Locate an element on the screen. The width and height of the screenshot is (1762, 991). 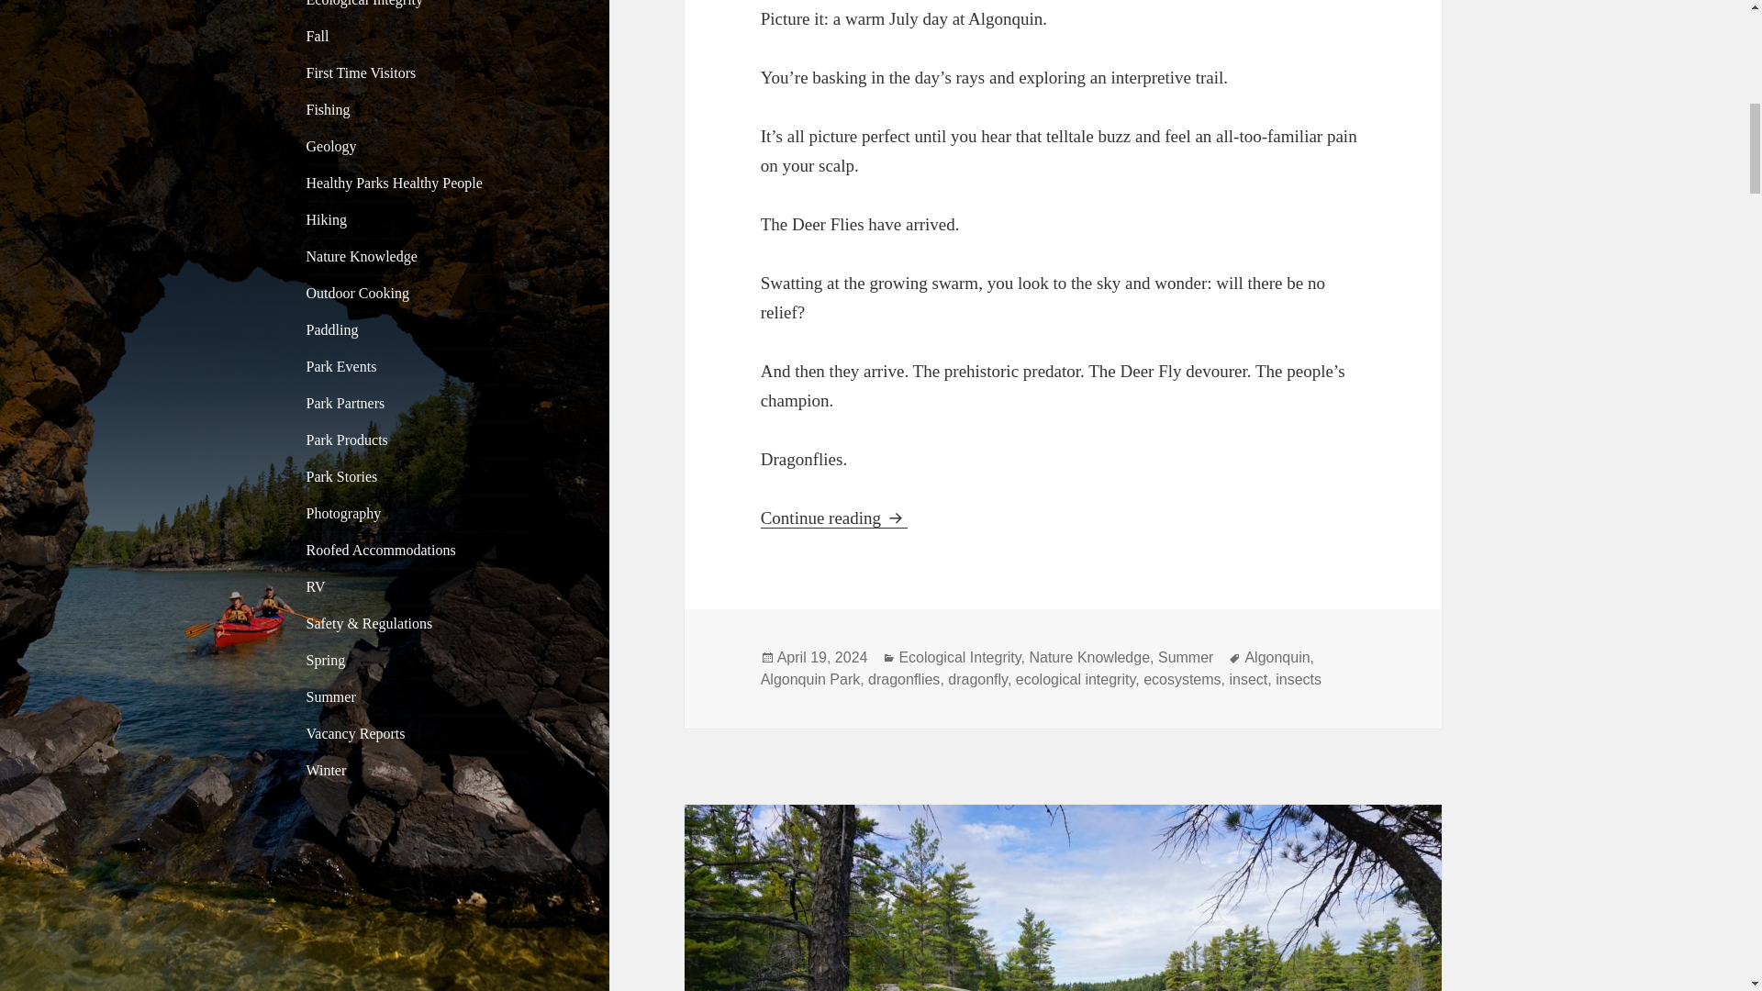
Park Partners is located at coordinates (346, 403).